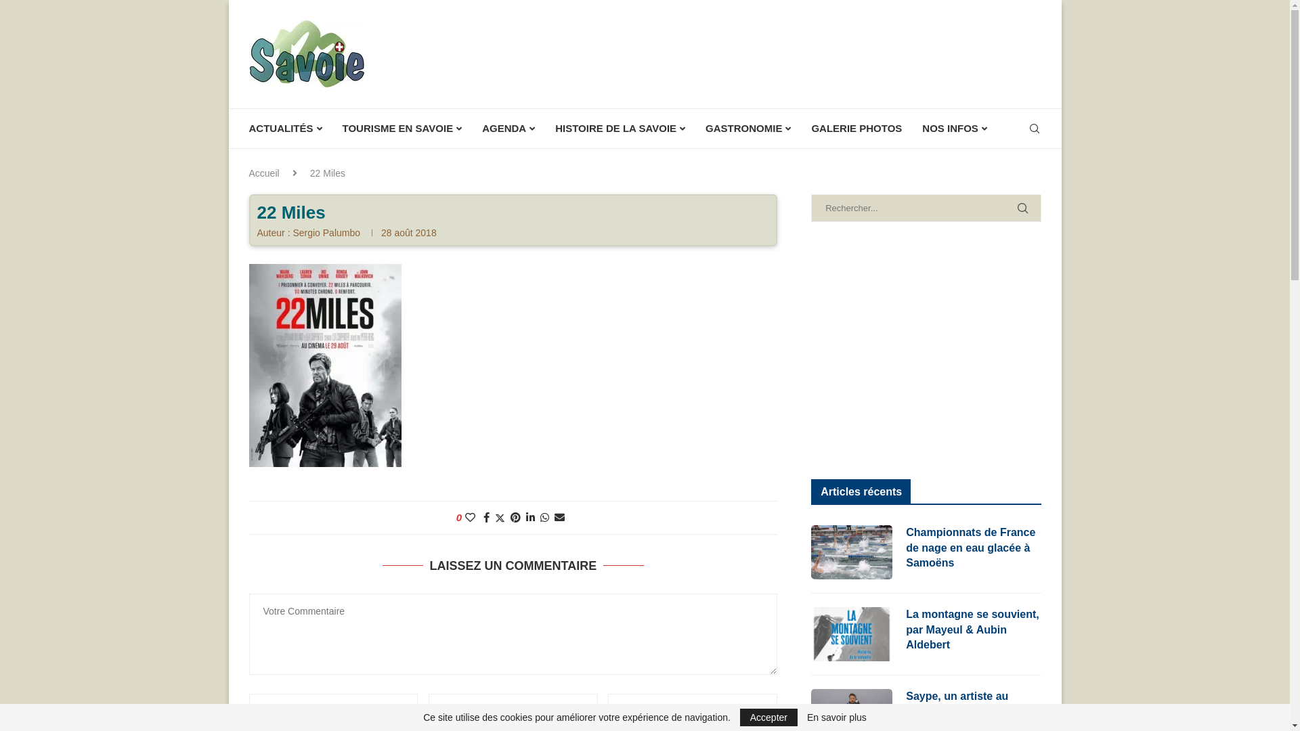 The width and height of the screenshot is (1300, 731). What do you see at coordinates (837, 717) in the screenshot?
I see `En savoir plus` at bounding box center [837, 717].